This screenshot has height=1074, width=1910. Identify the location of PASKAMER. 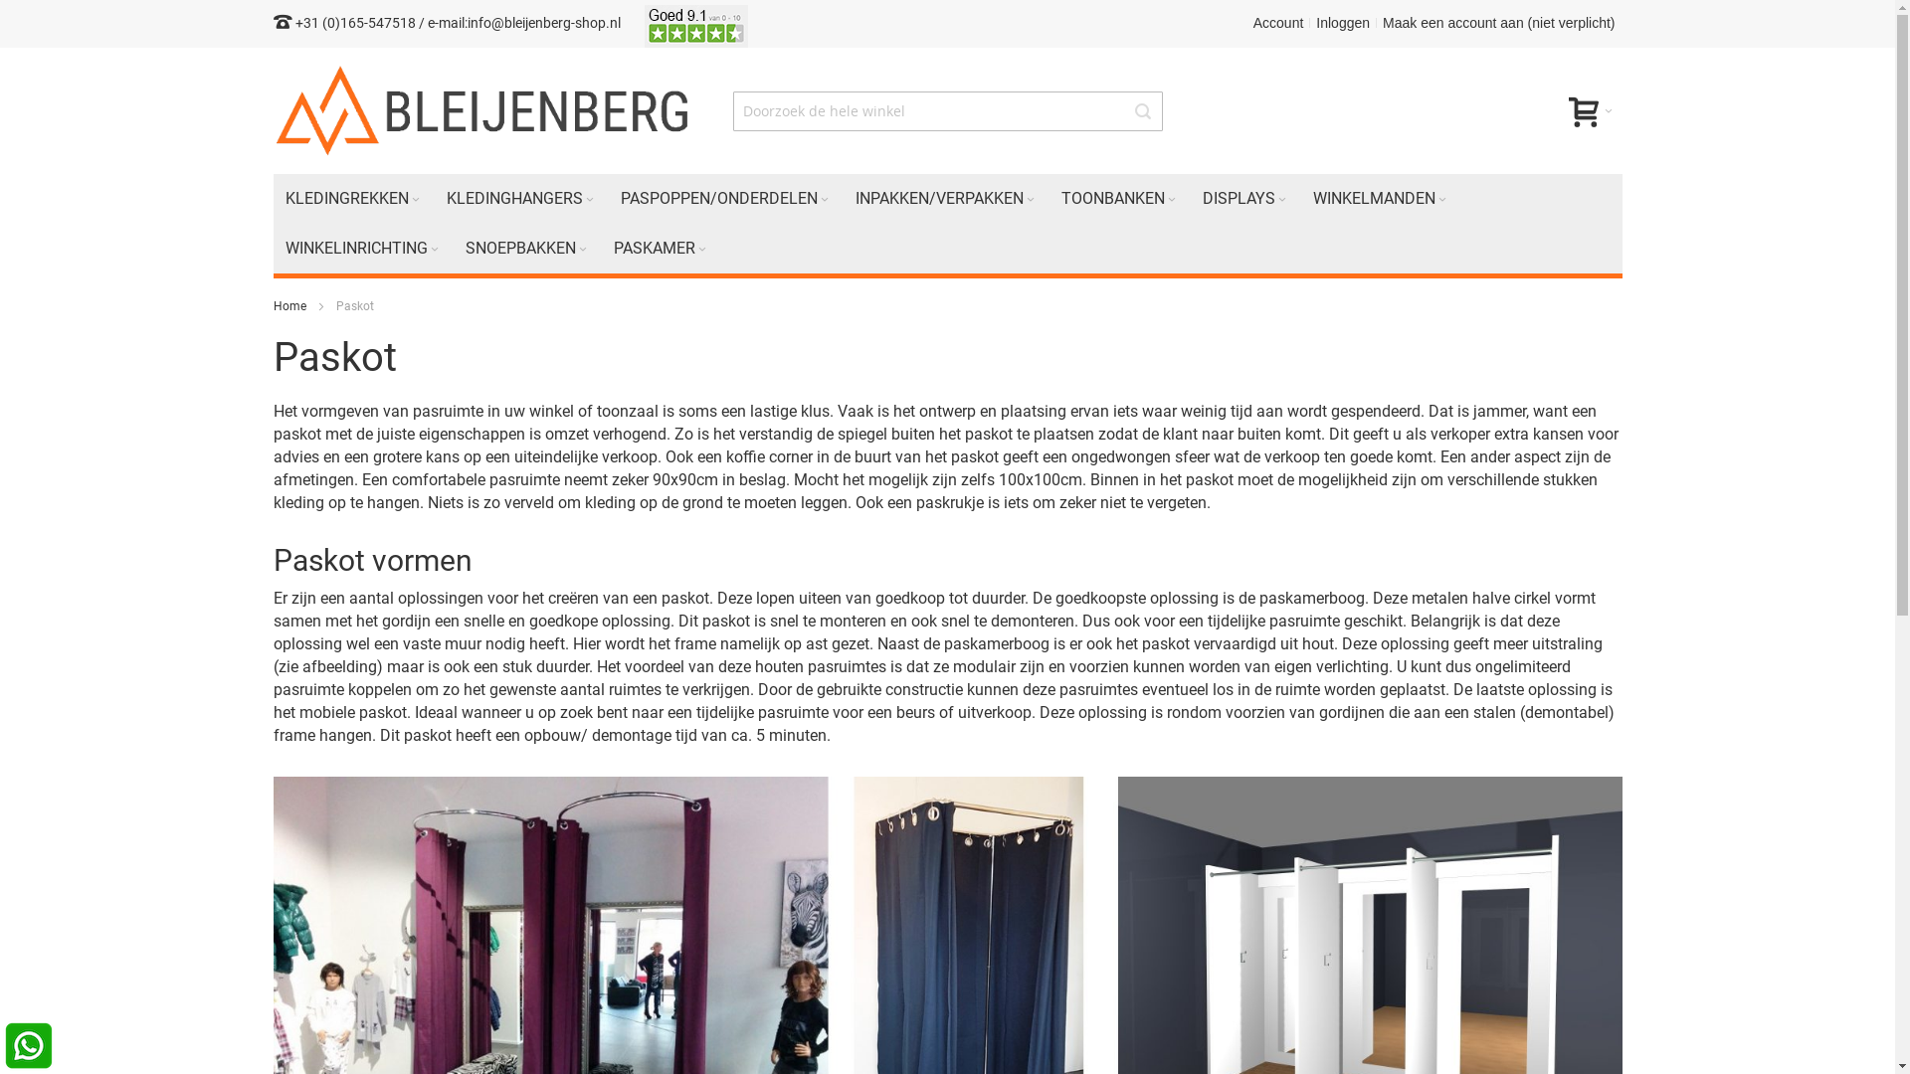
(661, 249).